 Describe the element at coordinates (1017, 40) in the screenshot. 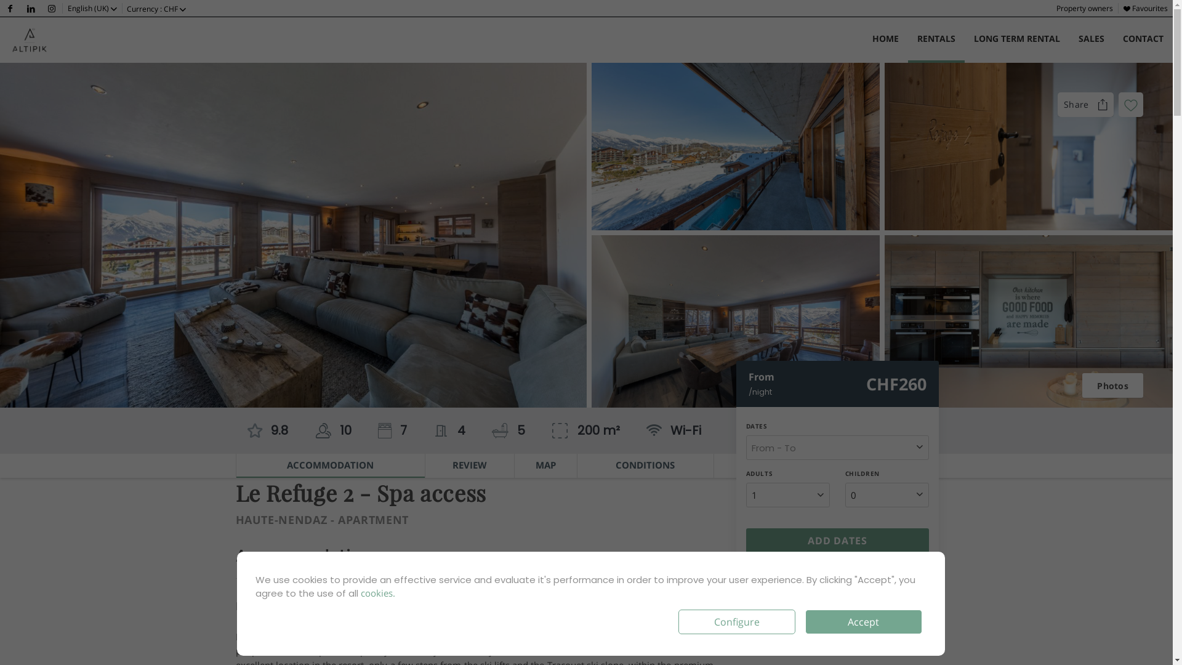

I see `LONG TERM RENTAL` at that location.